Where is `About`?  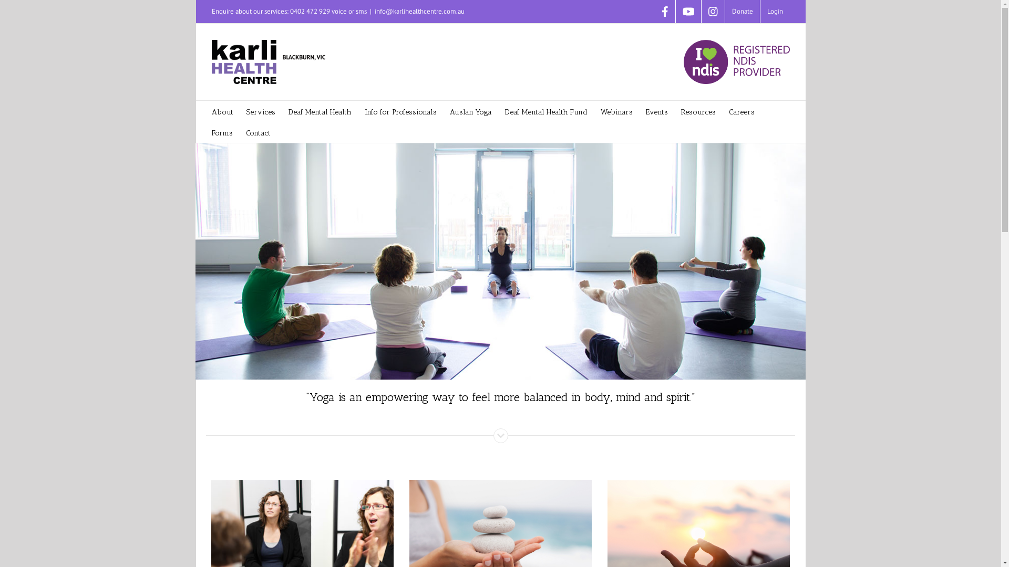 About is located at coordinates (222, 111).